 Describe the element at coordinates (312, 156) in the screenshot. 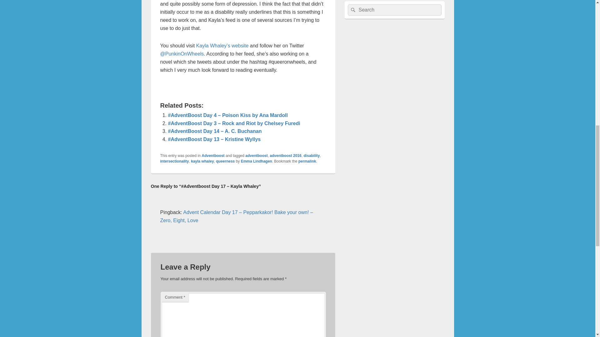

I see `disability` at that location.